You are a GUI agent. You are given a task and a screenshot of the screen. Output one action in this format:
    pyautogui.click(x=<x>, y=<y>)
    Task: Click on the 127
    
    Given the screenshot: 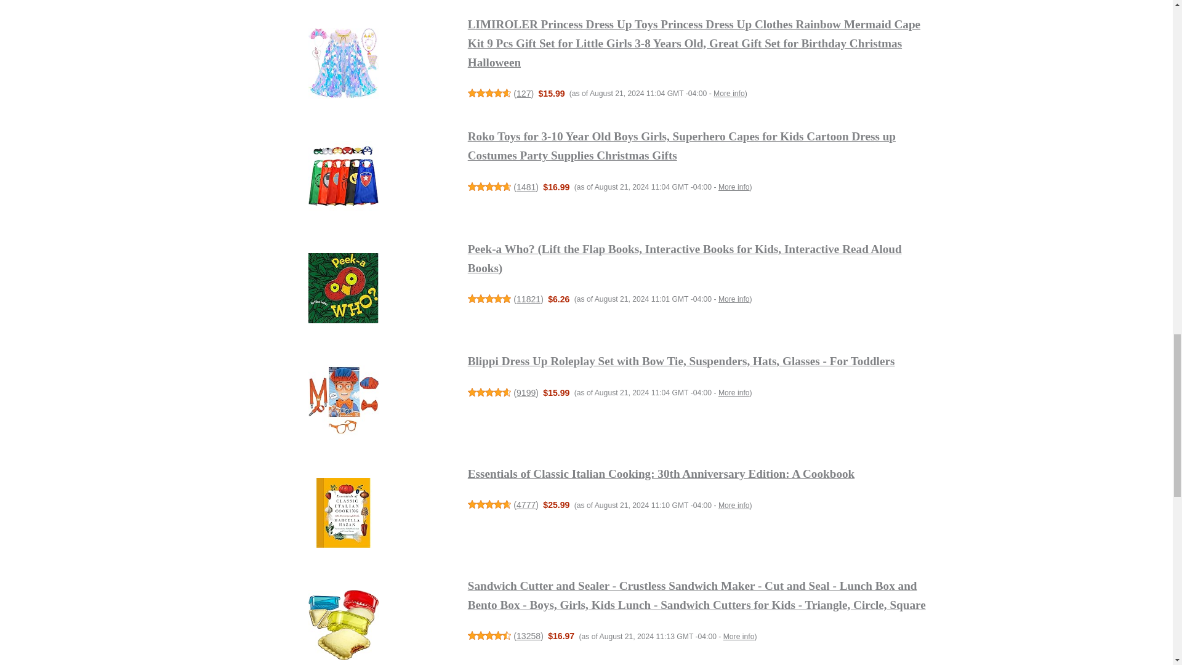 What is the action you would take?
    pyautogui.click(x=523, y=93)
    